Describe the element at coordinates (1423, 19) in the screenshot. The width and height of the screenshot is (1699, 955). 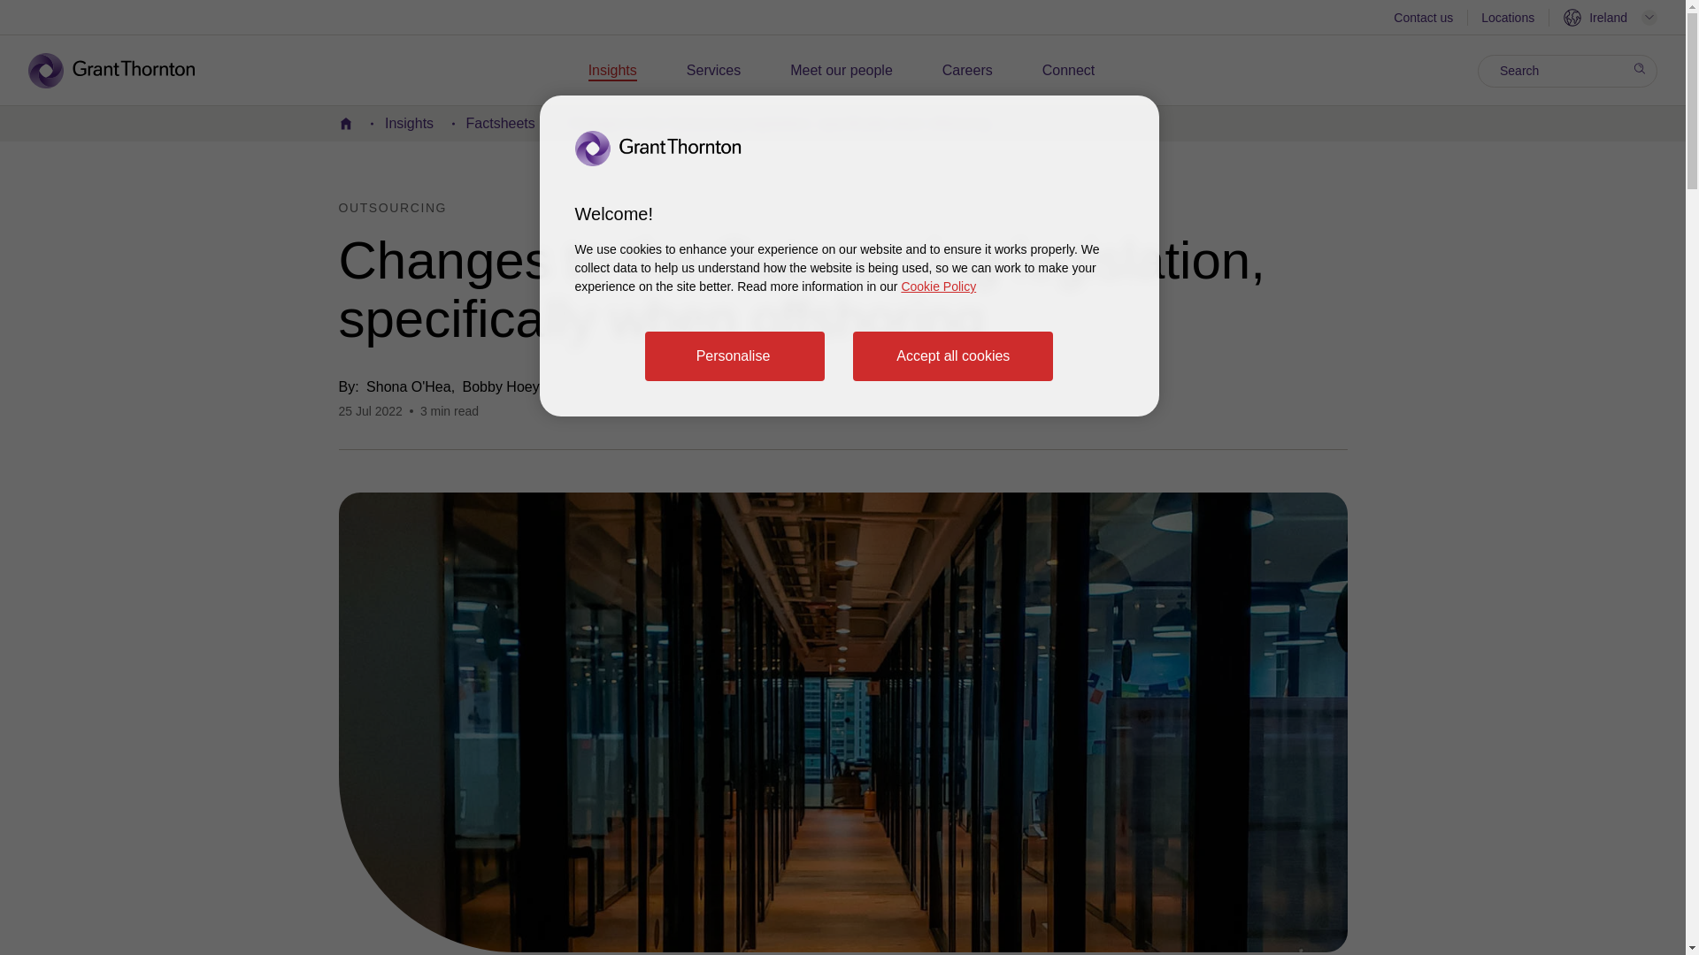
I see `Contact us` at that location.